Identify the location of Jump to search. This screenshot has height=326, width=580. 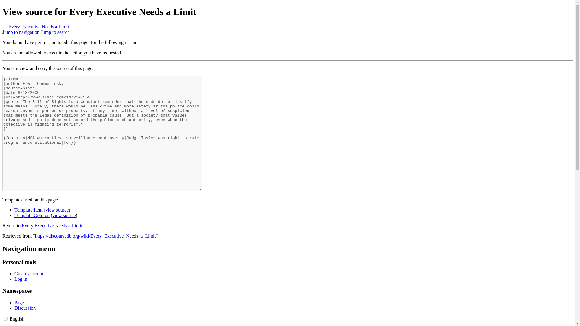
(55, 32).